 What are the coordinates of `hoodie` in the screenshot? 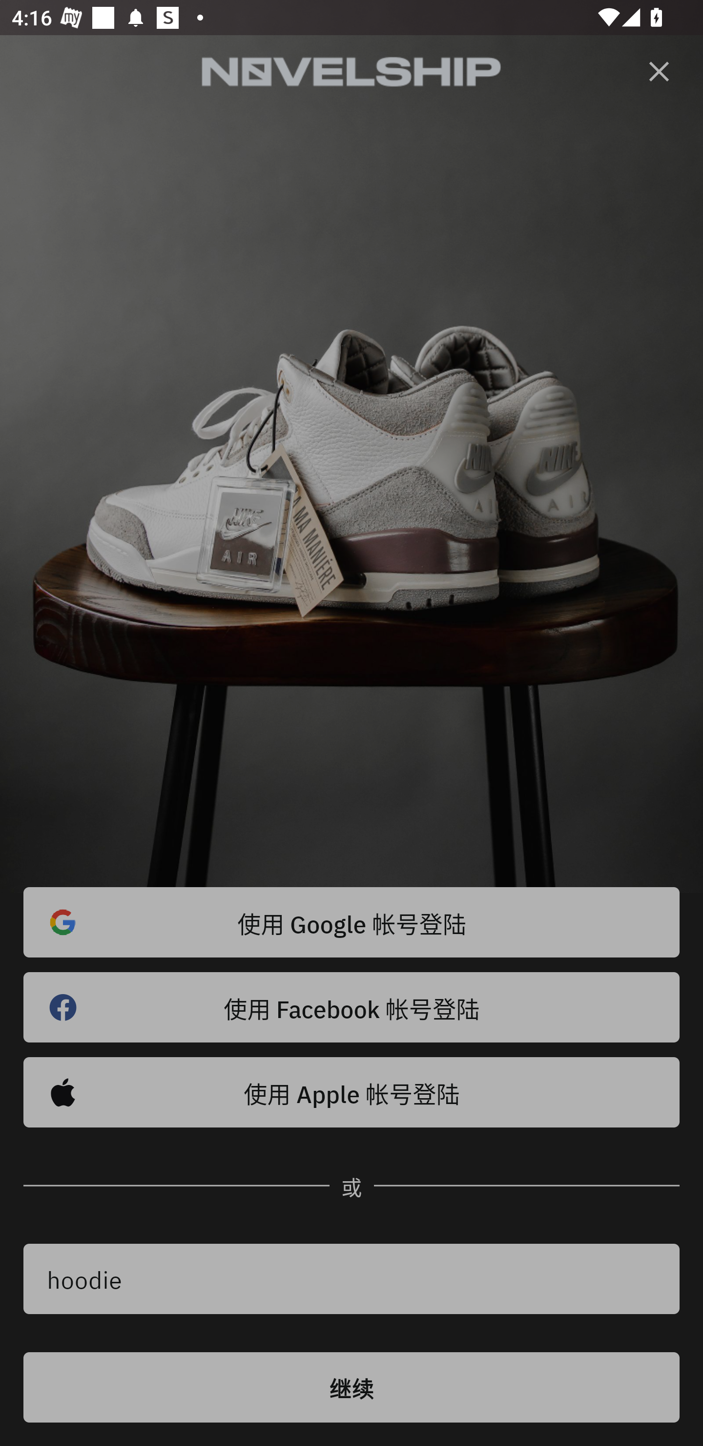 It's located at (351, 1279).